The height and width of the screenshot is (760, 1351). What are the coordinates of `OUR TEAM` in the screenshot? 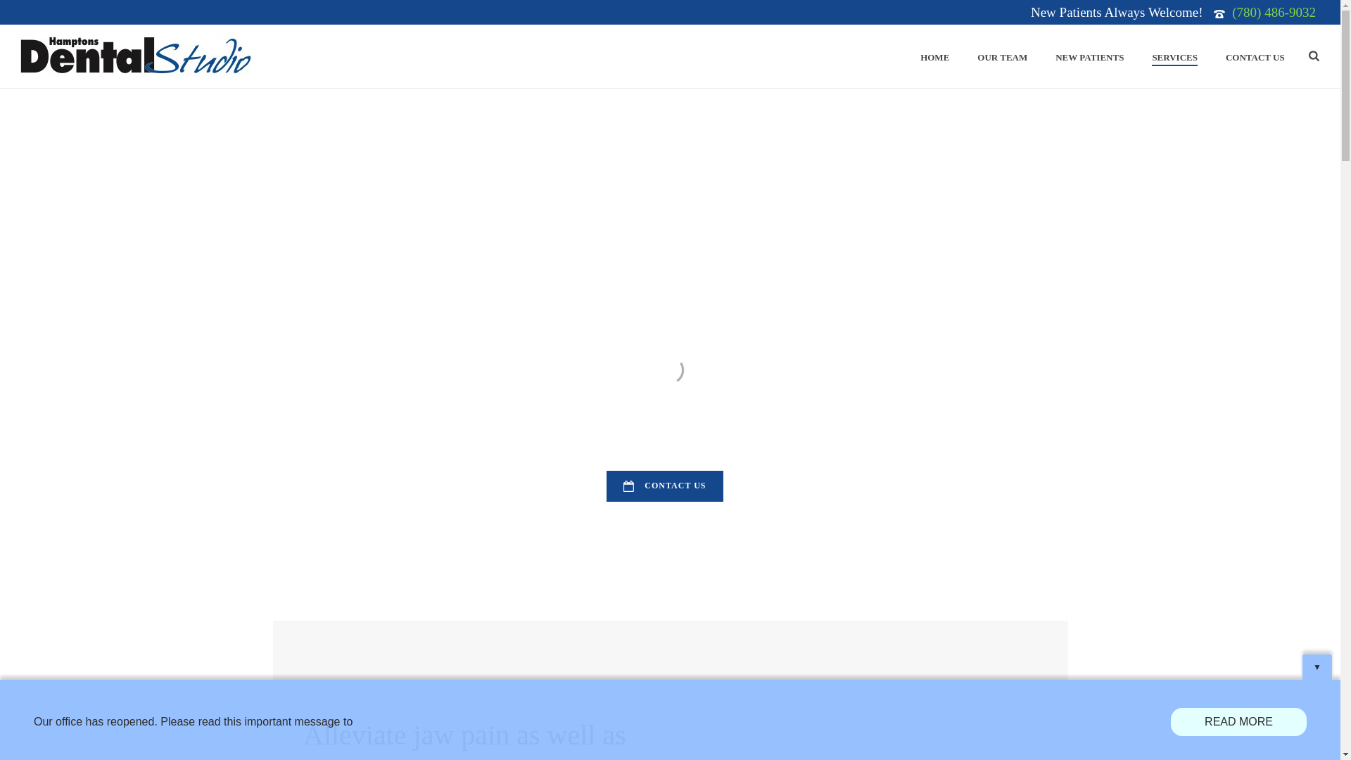 It's located at (1002, 58).